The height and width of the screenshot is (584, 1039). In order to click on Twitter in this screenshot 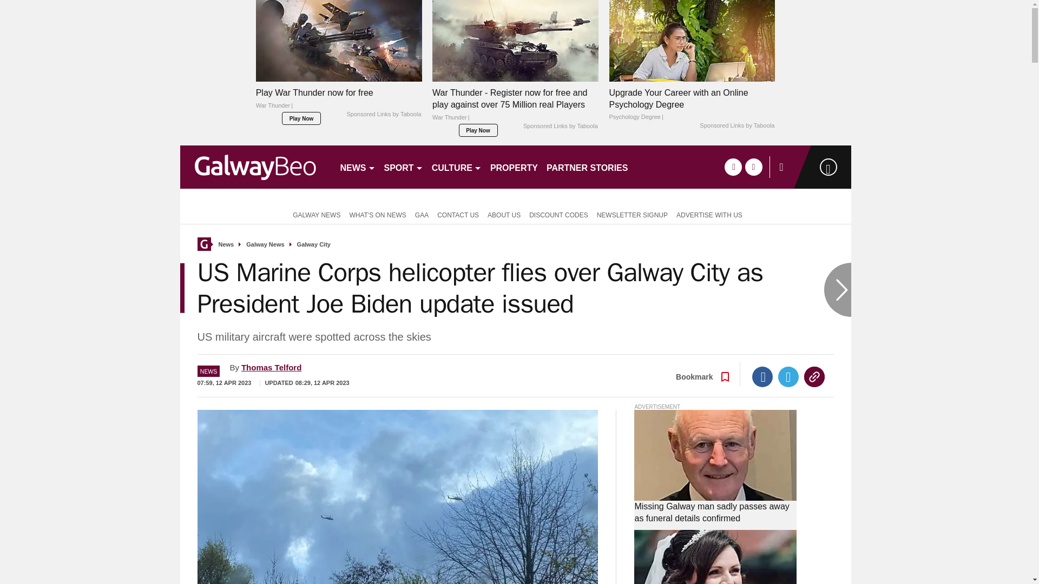, I will do `click(788, 377)`.